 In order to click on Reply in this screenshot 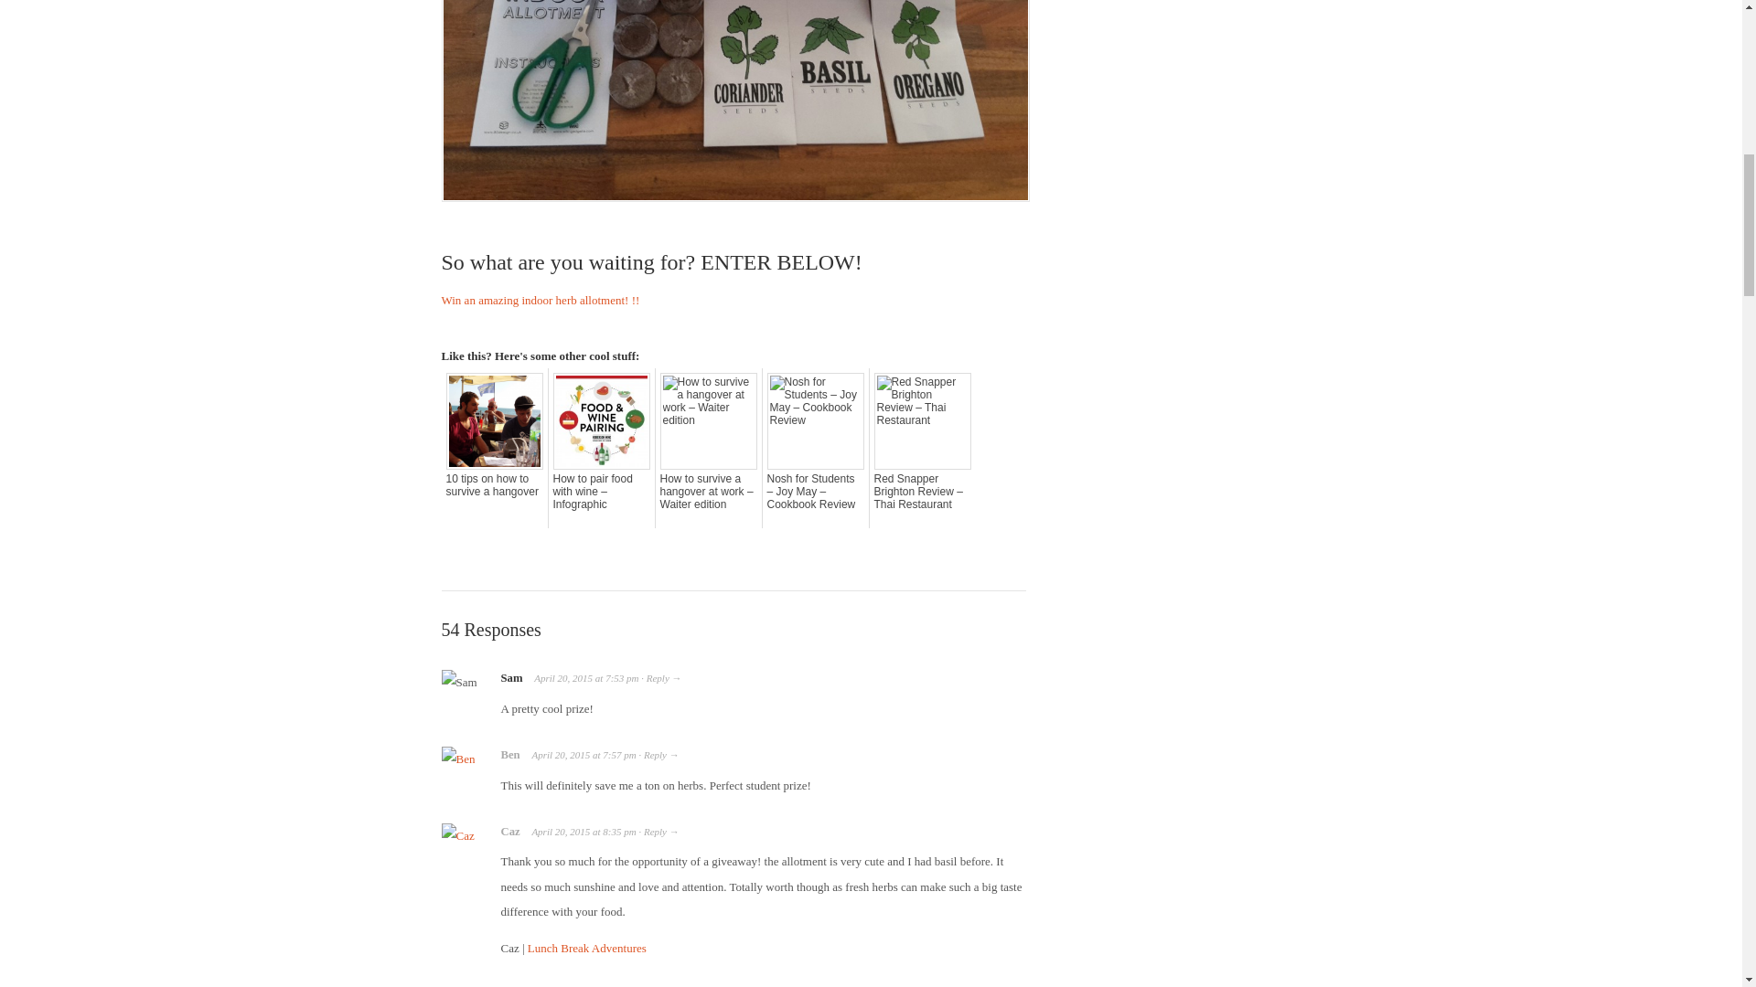, I will do `click(657, 678)`.